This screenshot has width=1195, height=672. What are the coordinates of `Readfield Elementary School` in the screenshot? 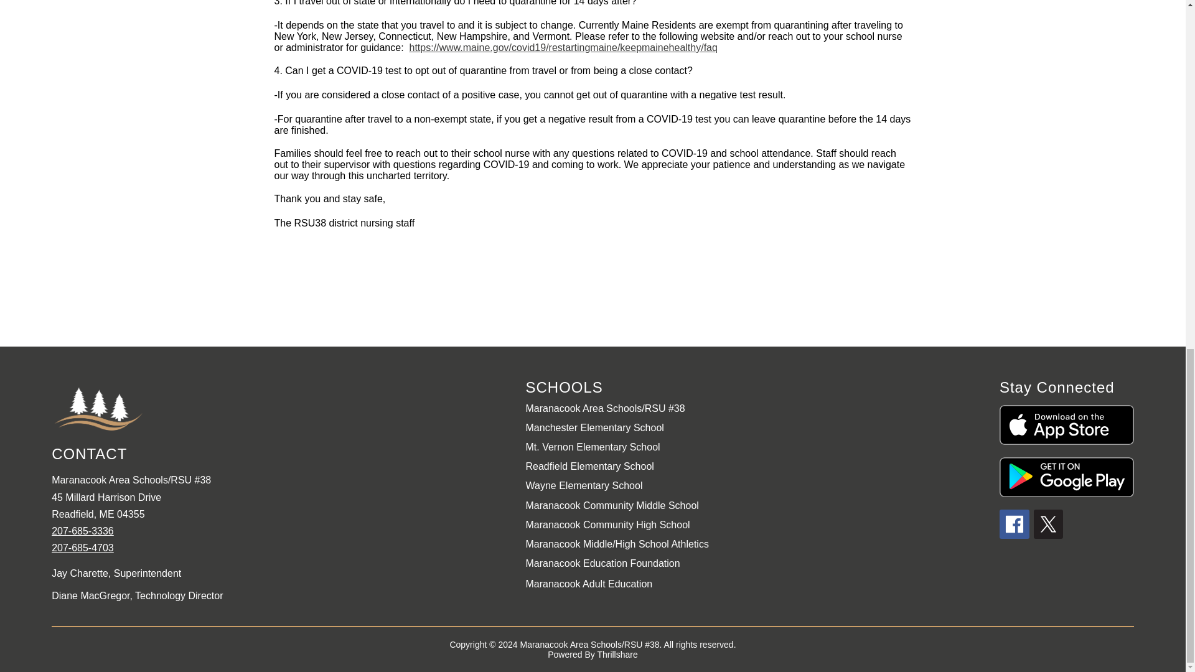 It's located at (589, 466).